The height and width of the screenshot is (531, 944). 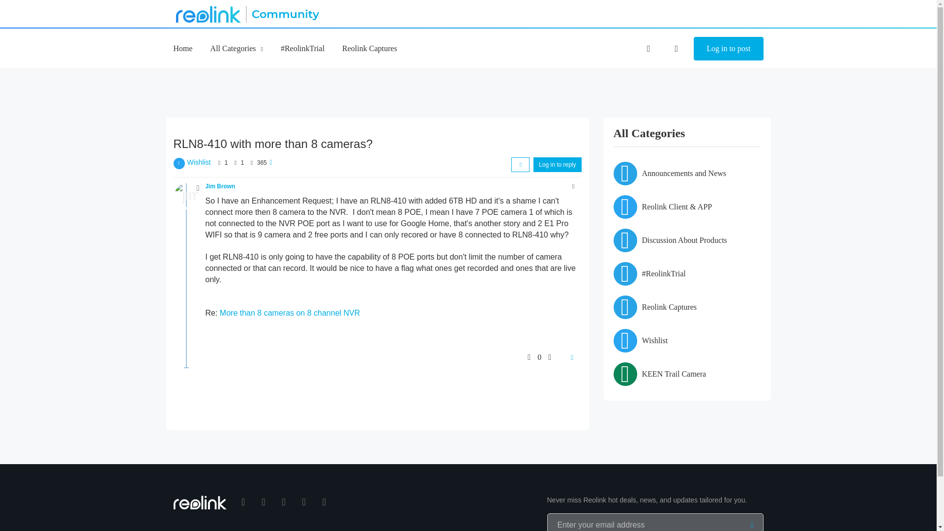 What do you see at coordinates (262, 163) in the screenshot?
I see `365` at bounding box center [262, 163].